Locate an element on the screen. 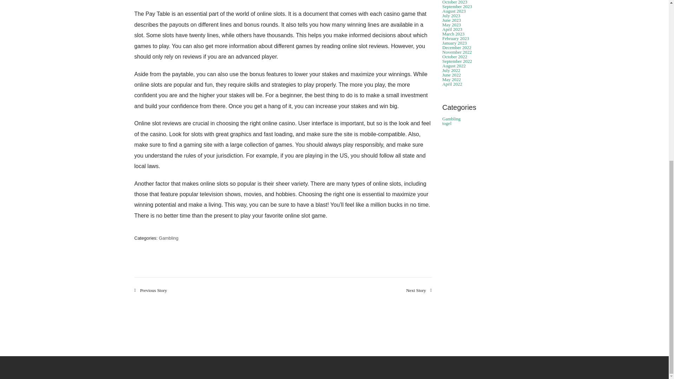  Gambling is located at coordinates (168, 238).